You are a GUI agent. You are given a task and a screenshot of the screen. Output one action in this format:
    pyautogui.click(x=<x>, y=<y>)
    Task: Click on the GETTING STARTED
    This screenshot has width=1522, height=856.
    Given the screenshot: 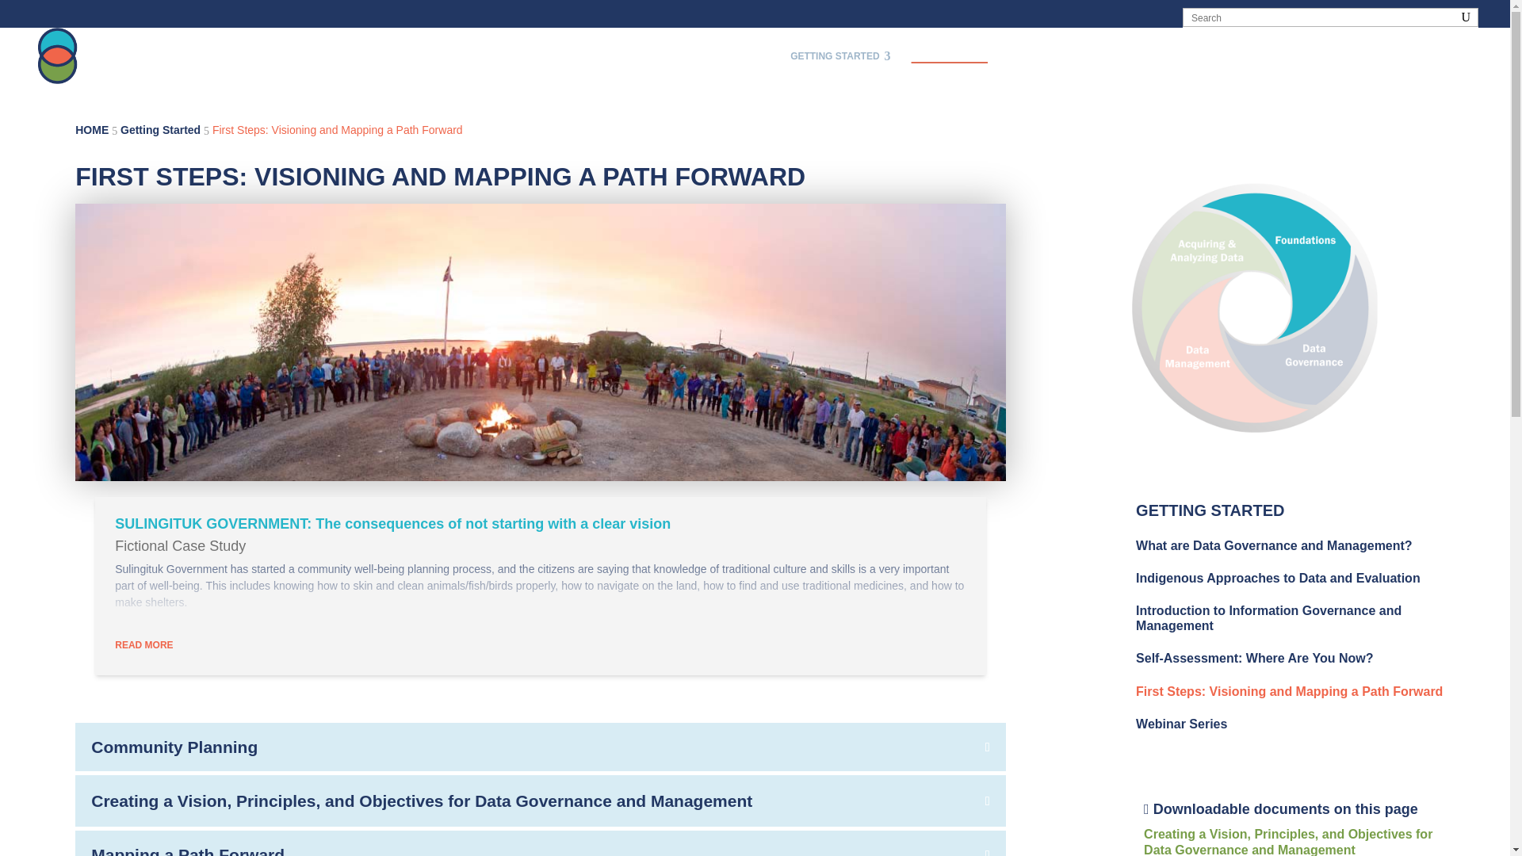 What is the action you would take?
    pyautogui.click(x=1059, y=56)
    